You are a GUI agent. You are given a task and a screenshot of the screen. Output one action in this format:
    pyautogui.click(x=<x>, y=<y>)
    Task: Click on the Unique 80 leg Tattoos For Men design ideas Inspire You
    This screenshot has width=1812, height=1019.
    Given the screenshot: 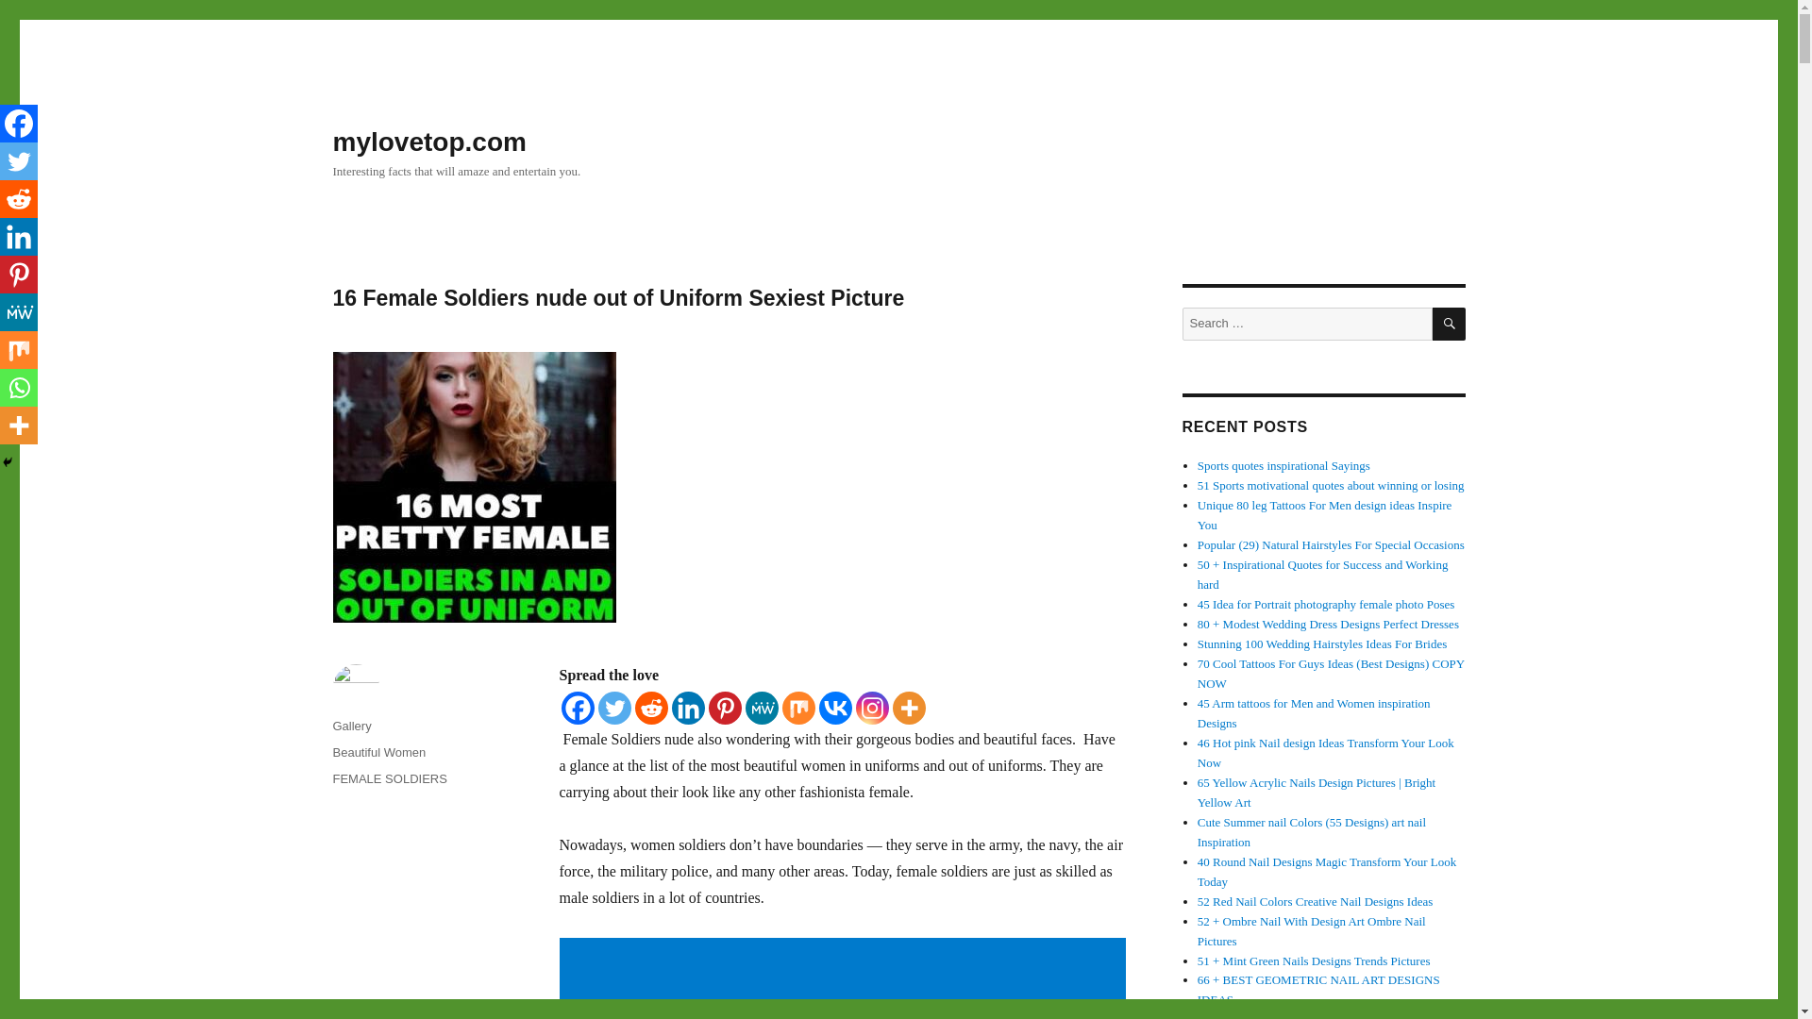 What is the action you would take?
    pyautogui.click(x=1325, y=515)
    